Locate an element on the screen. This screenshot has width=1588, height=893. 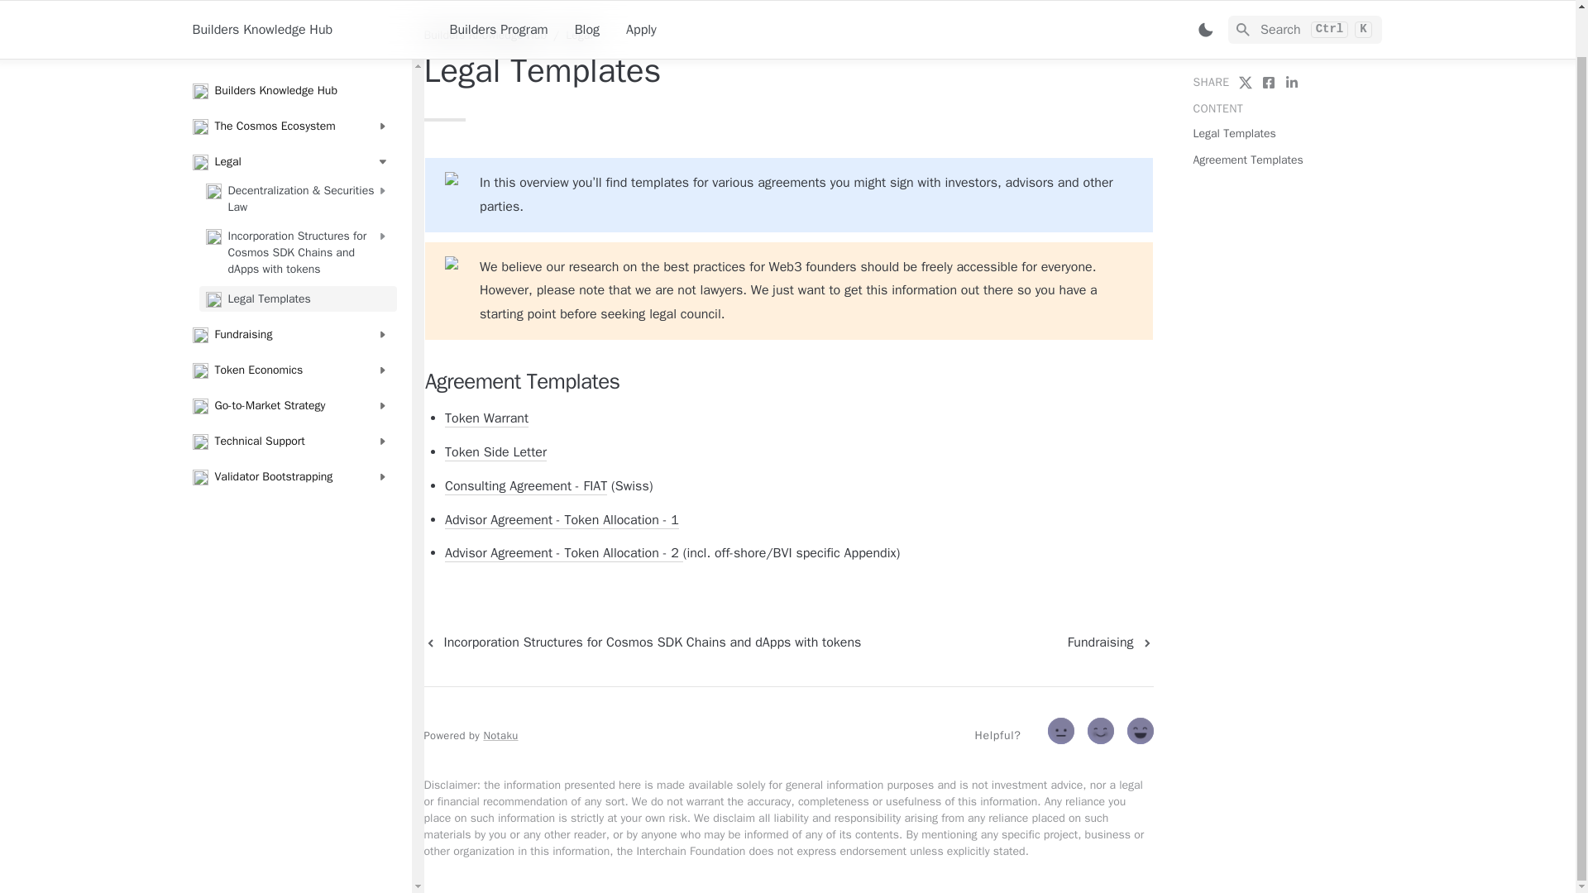
Validator Bootstrapping is located at coordinates (290, 428).